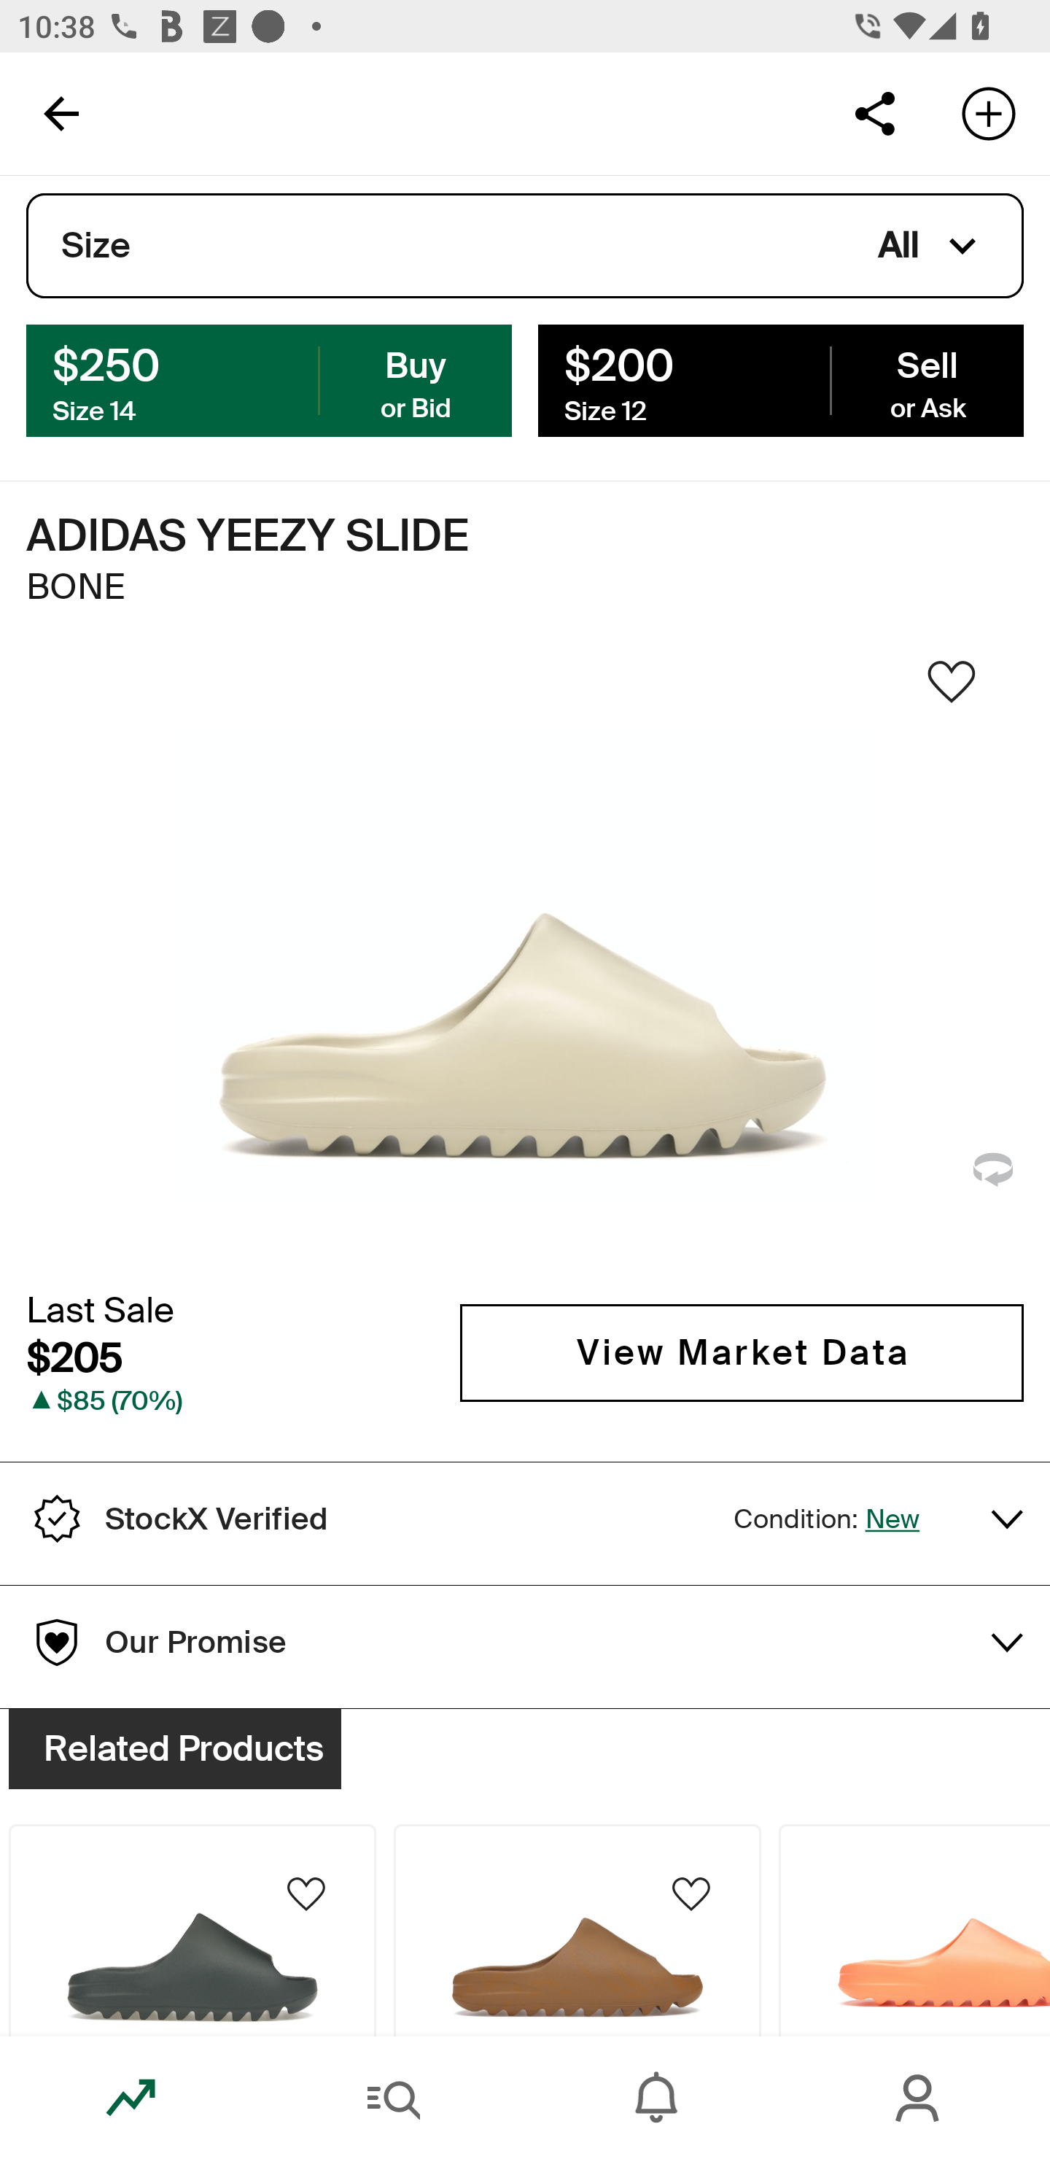  What do you see at coordinates (394, 2098) in the screenshot?
I see `Search` at bounding box center [394, 2098].